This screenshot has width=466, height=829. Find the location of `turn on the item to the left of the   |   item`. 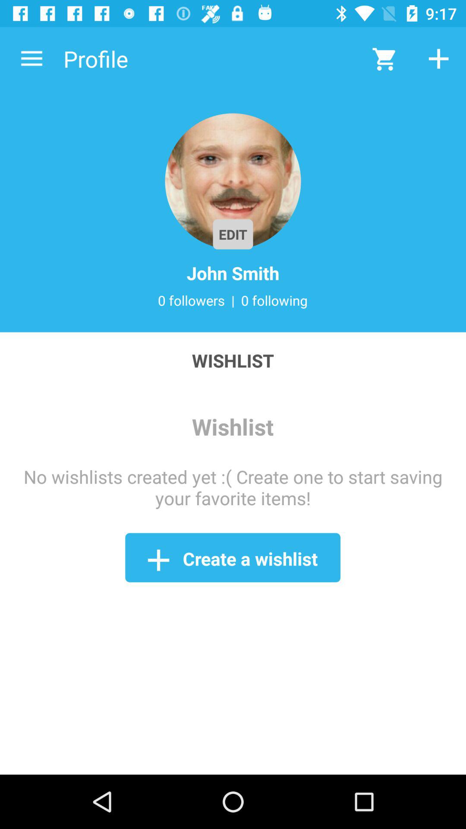

turn on the item to the left of the   |   item is located at coordinates (191, 300).